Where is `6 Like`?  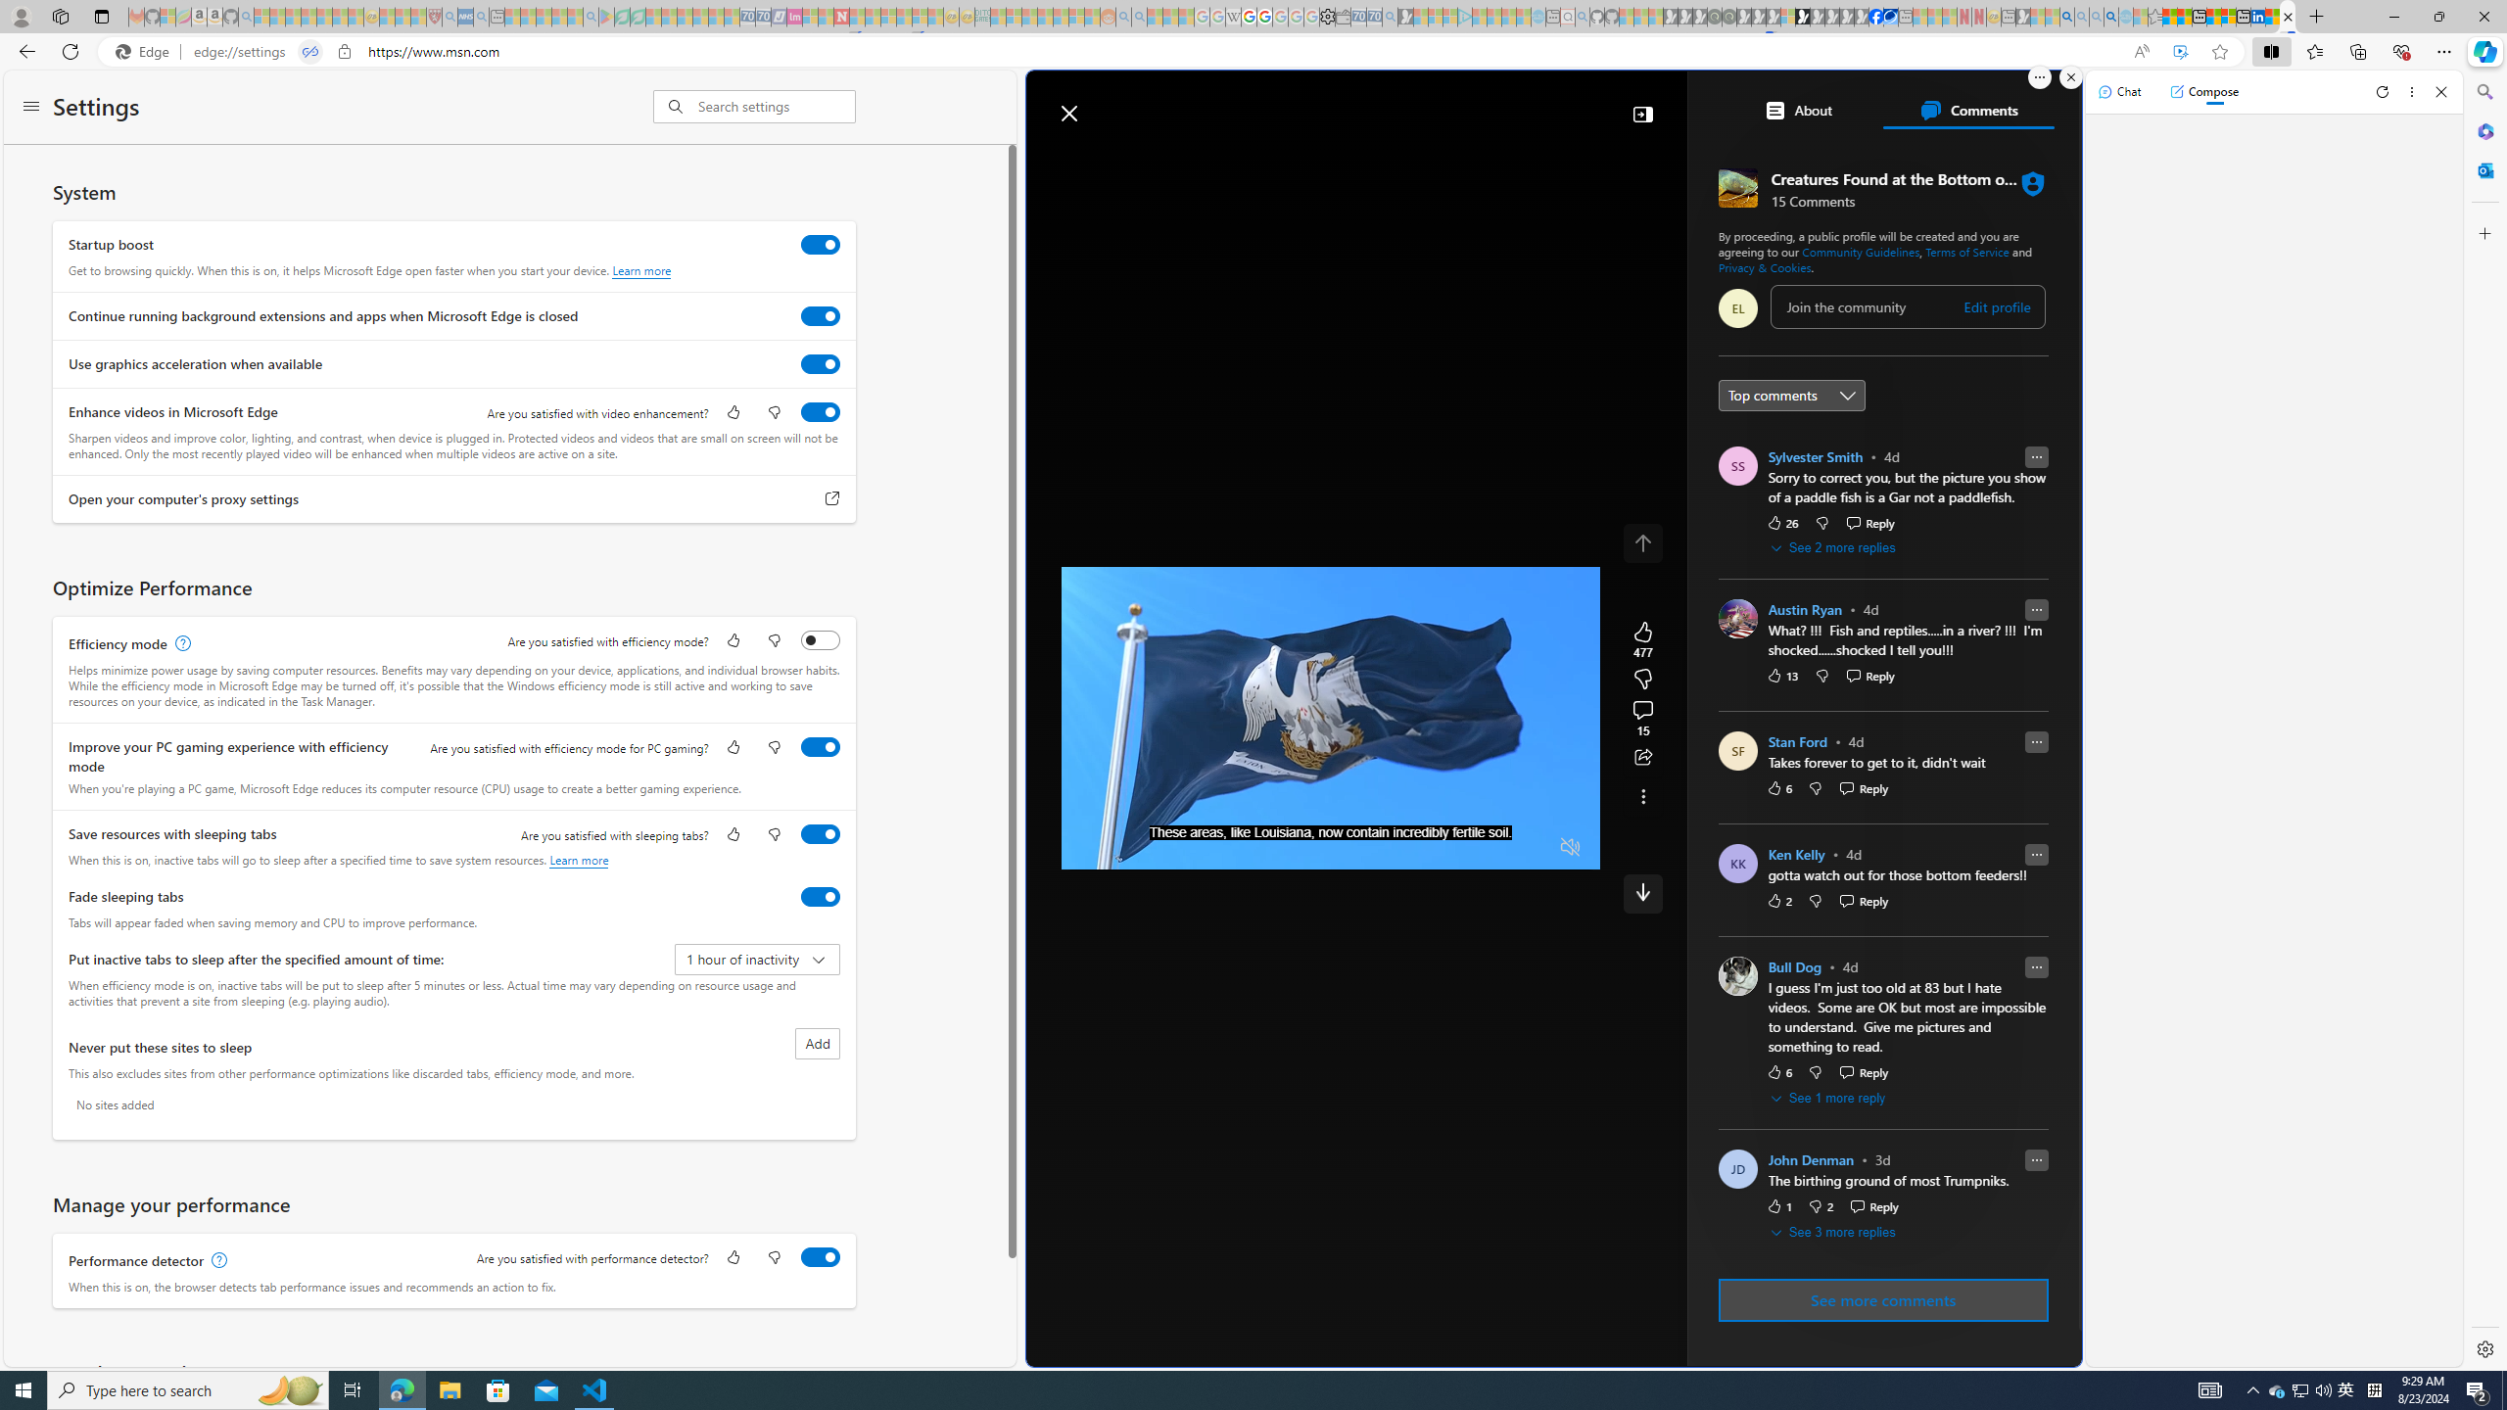 6 Like is located at coordinates (1778, 1071).